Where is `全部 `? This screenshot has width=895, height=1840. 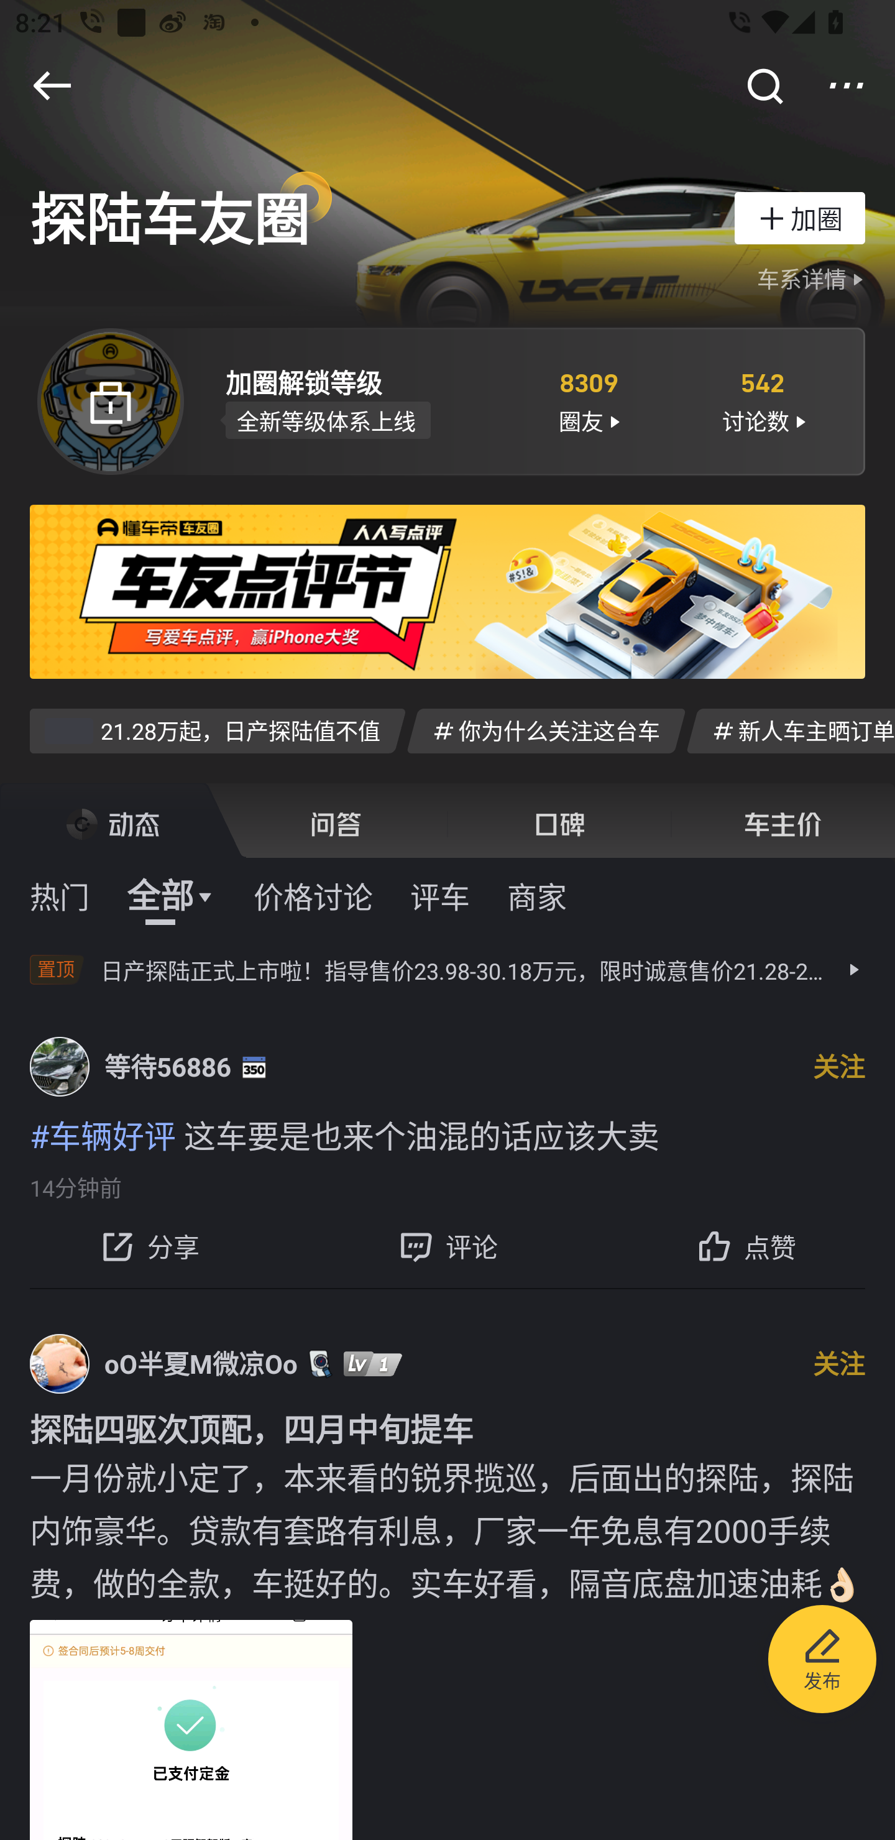 全部  is located at coordinates (172, 895).